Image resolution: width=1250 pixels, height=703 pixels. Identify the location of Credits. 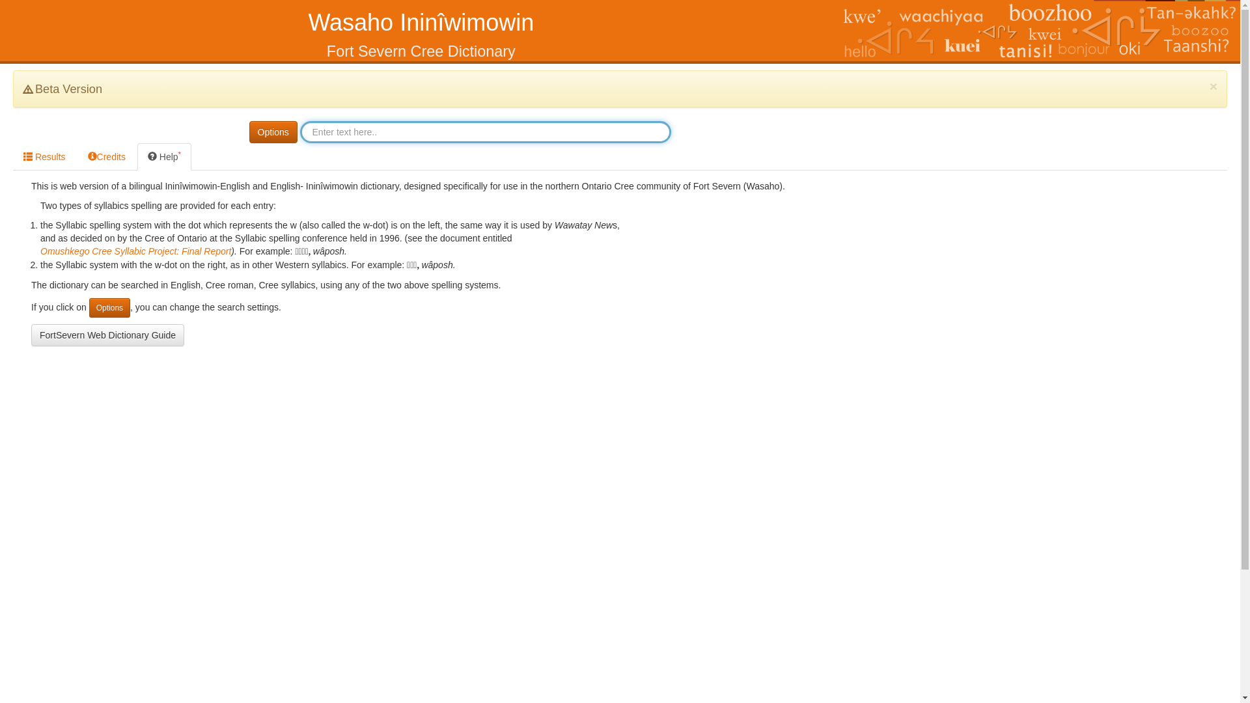
(107, 157).